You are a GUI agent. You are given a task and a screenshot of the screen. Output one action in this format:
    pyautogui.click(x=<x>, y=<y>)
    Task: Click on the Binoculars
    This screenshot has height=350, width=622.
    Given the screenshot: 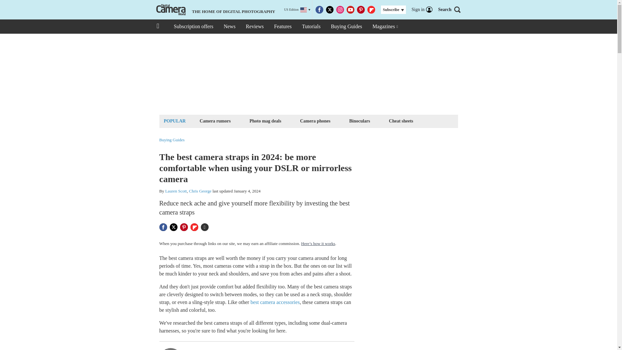 What is the action you would take?
    pyautogui.click(x=360, y=121)
    